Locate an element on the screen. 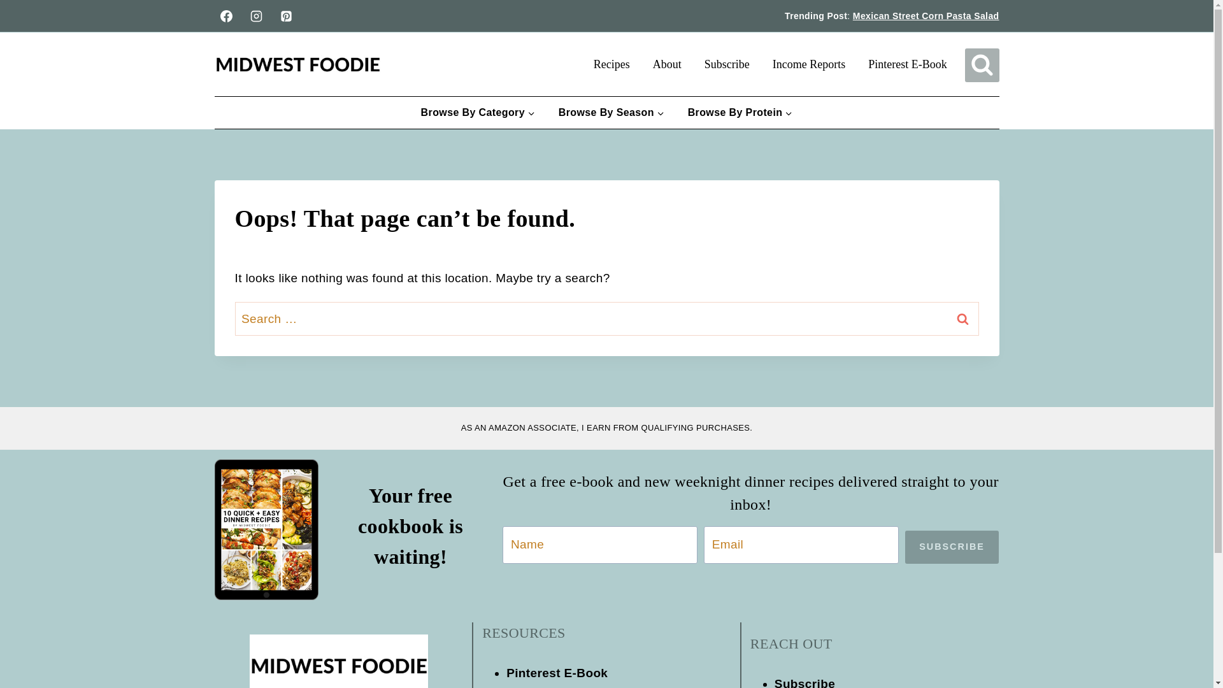  Browse By Category is located at coordinates (478, 112).